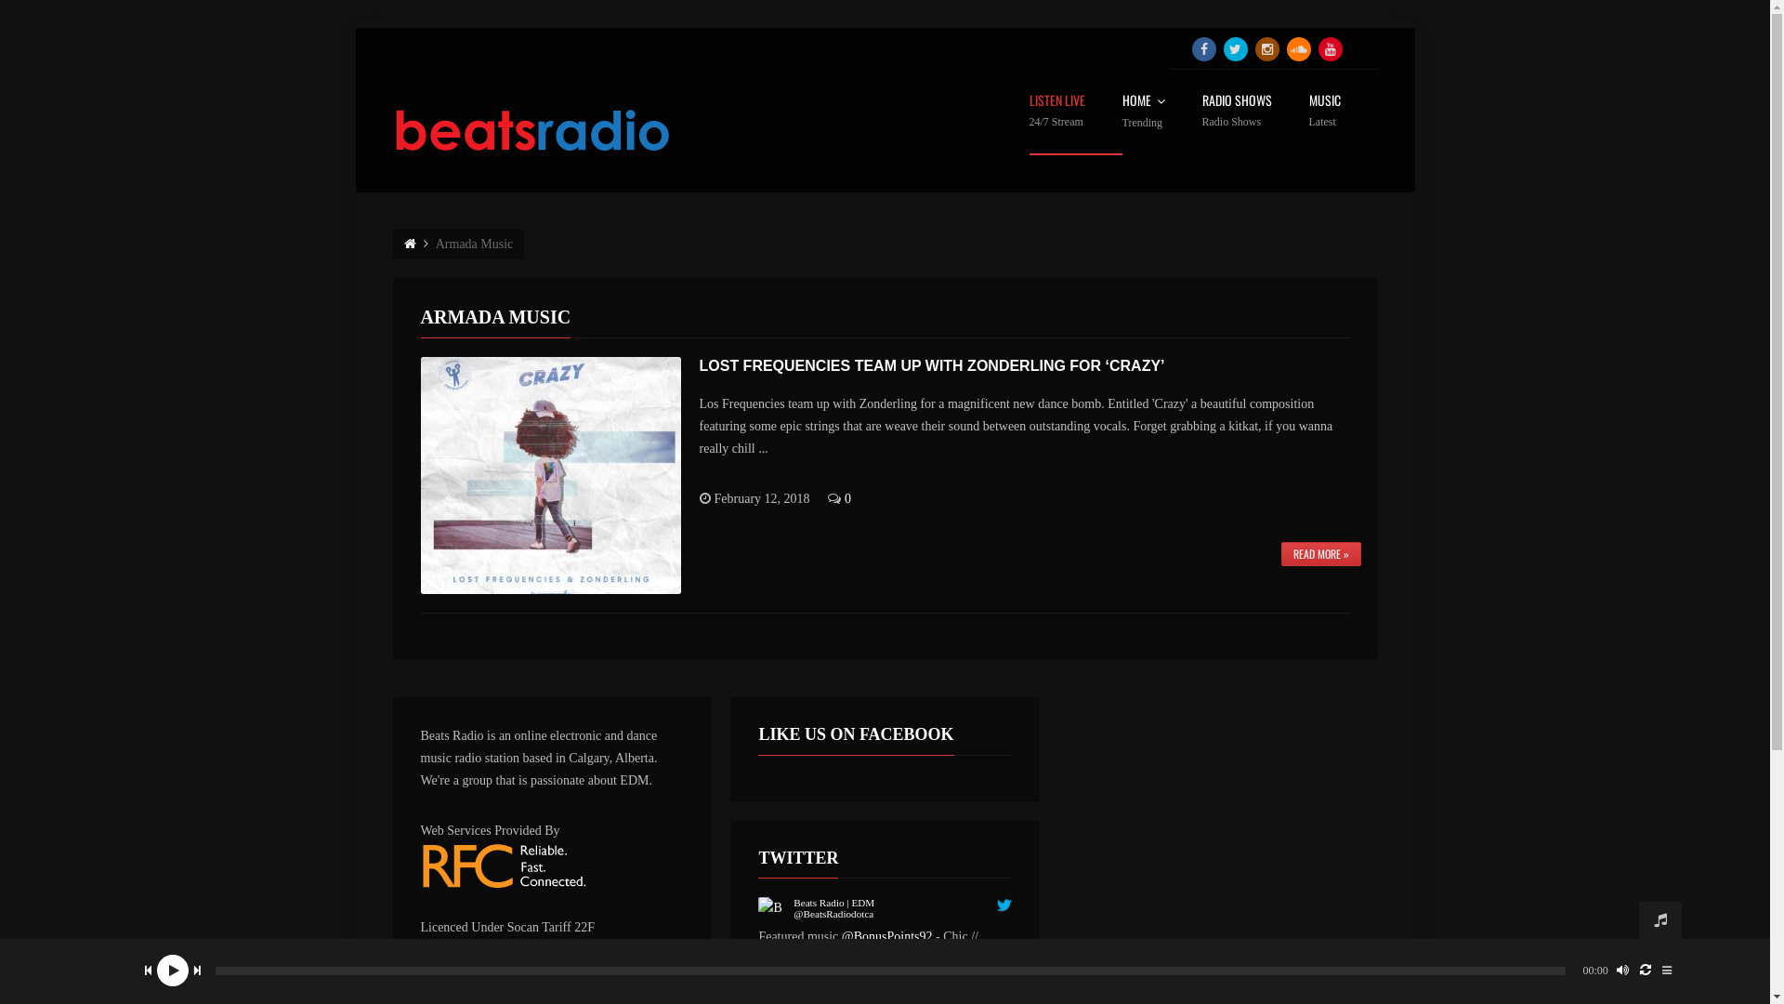 Image resolution: width=1784 pixels, height=1004 pixels. What do you see at coordinates (834, 903) in the screenshot?
I see `Beats Radio | EDM` at bounding box center [834, 903].